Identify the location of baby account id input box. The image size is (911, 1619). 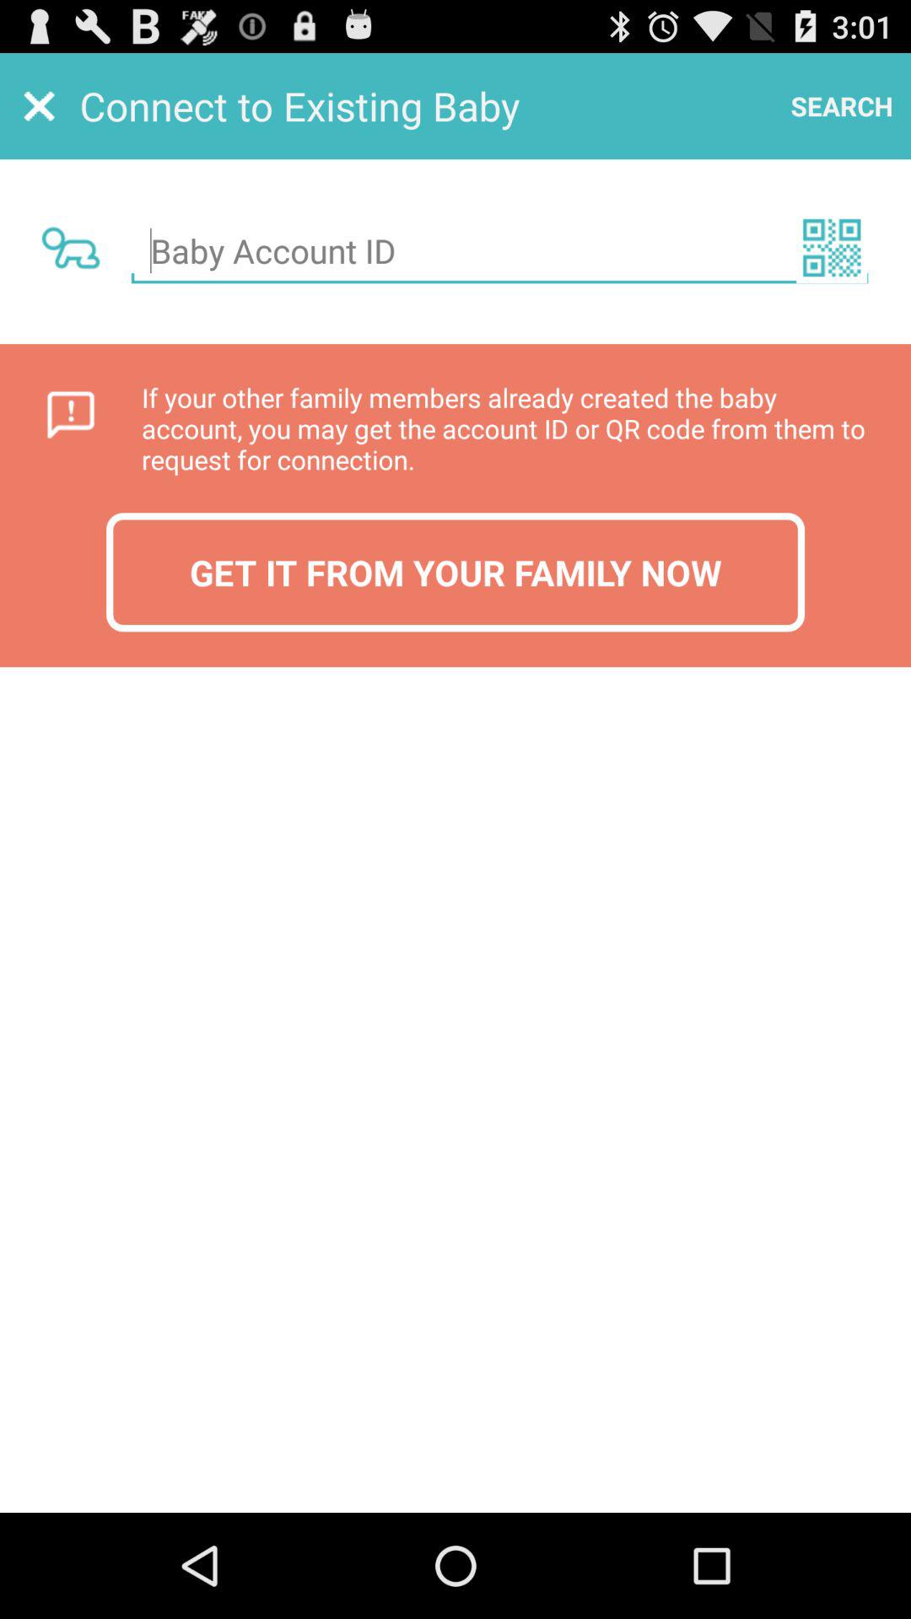
(499, 251).